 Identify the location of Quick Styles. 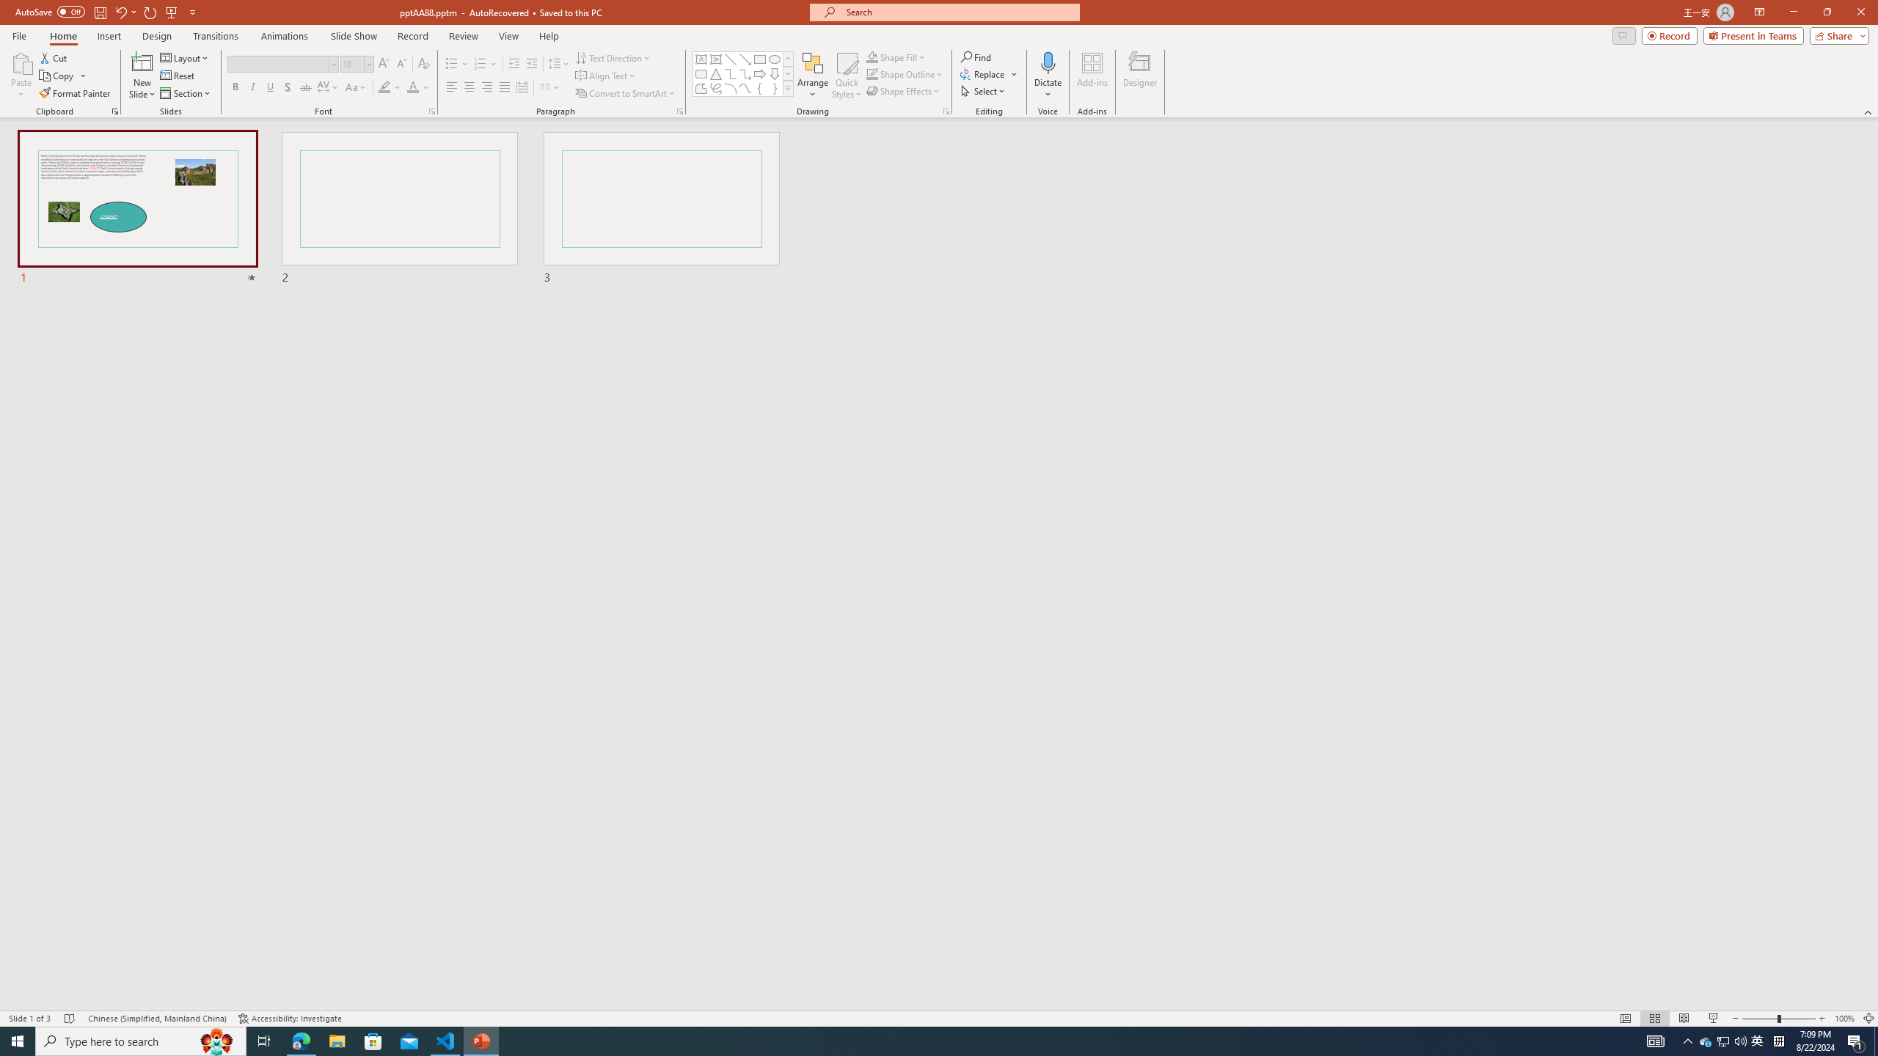
(847, 76).